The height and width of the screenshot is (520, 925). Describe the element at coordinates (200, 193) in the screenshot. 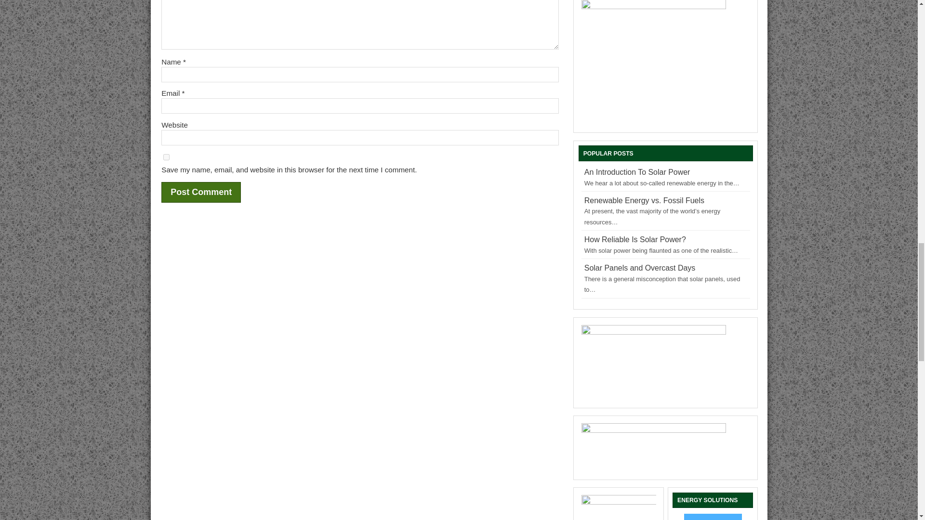

I see `Post Comment` at that location.